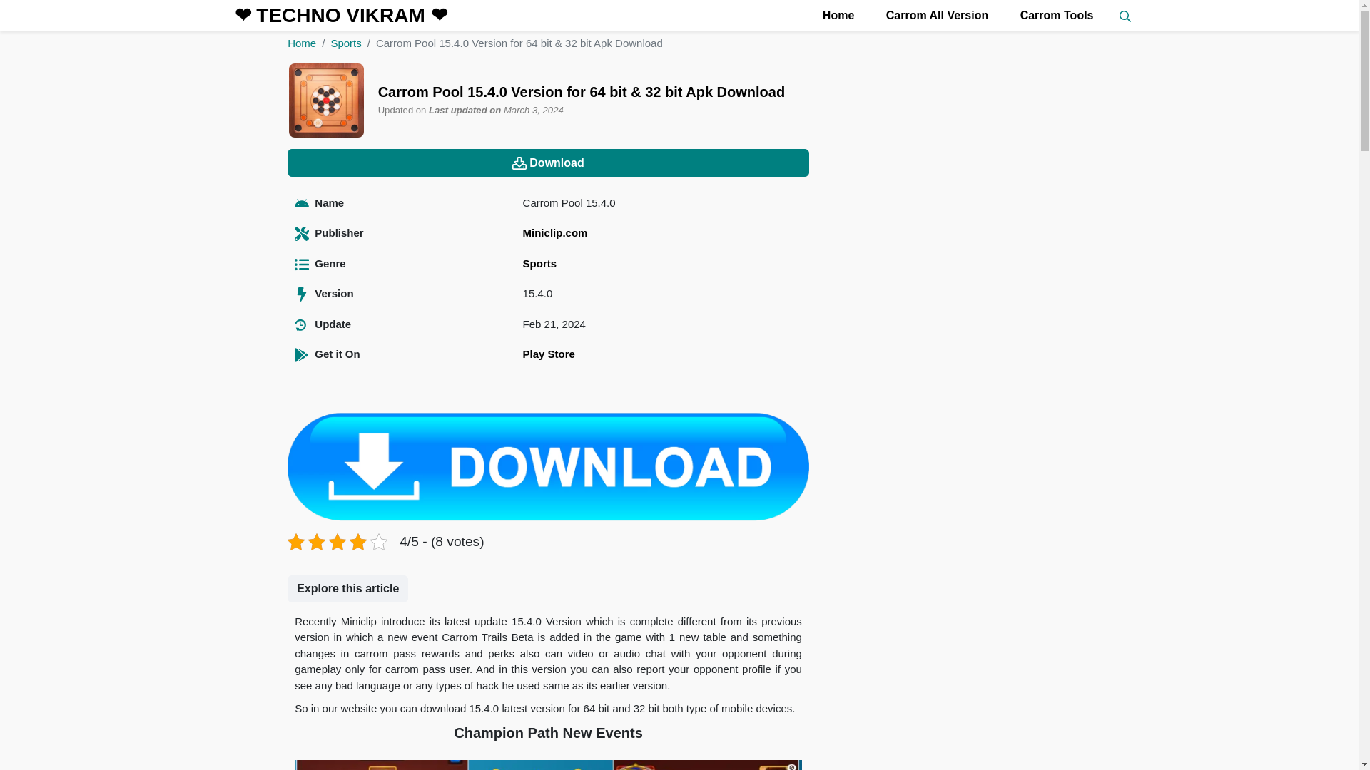 The height and width of the screenshot is (770, 1370). What do you see at coordinates (1055, 16) in the screenshot?
I see ` Carrom Tools` at bounding box center [1055, 16].